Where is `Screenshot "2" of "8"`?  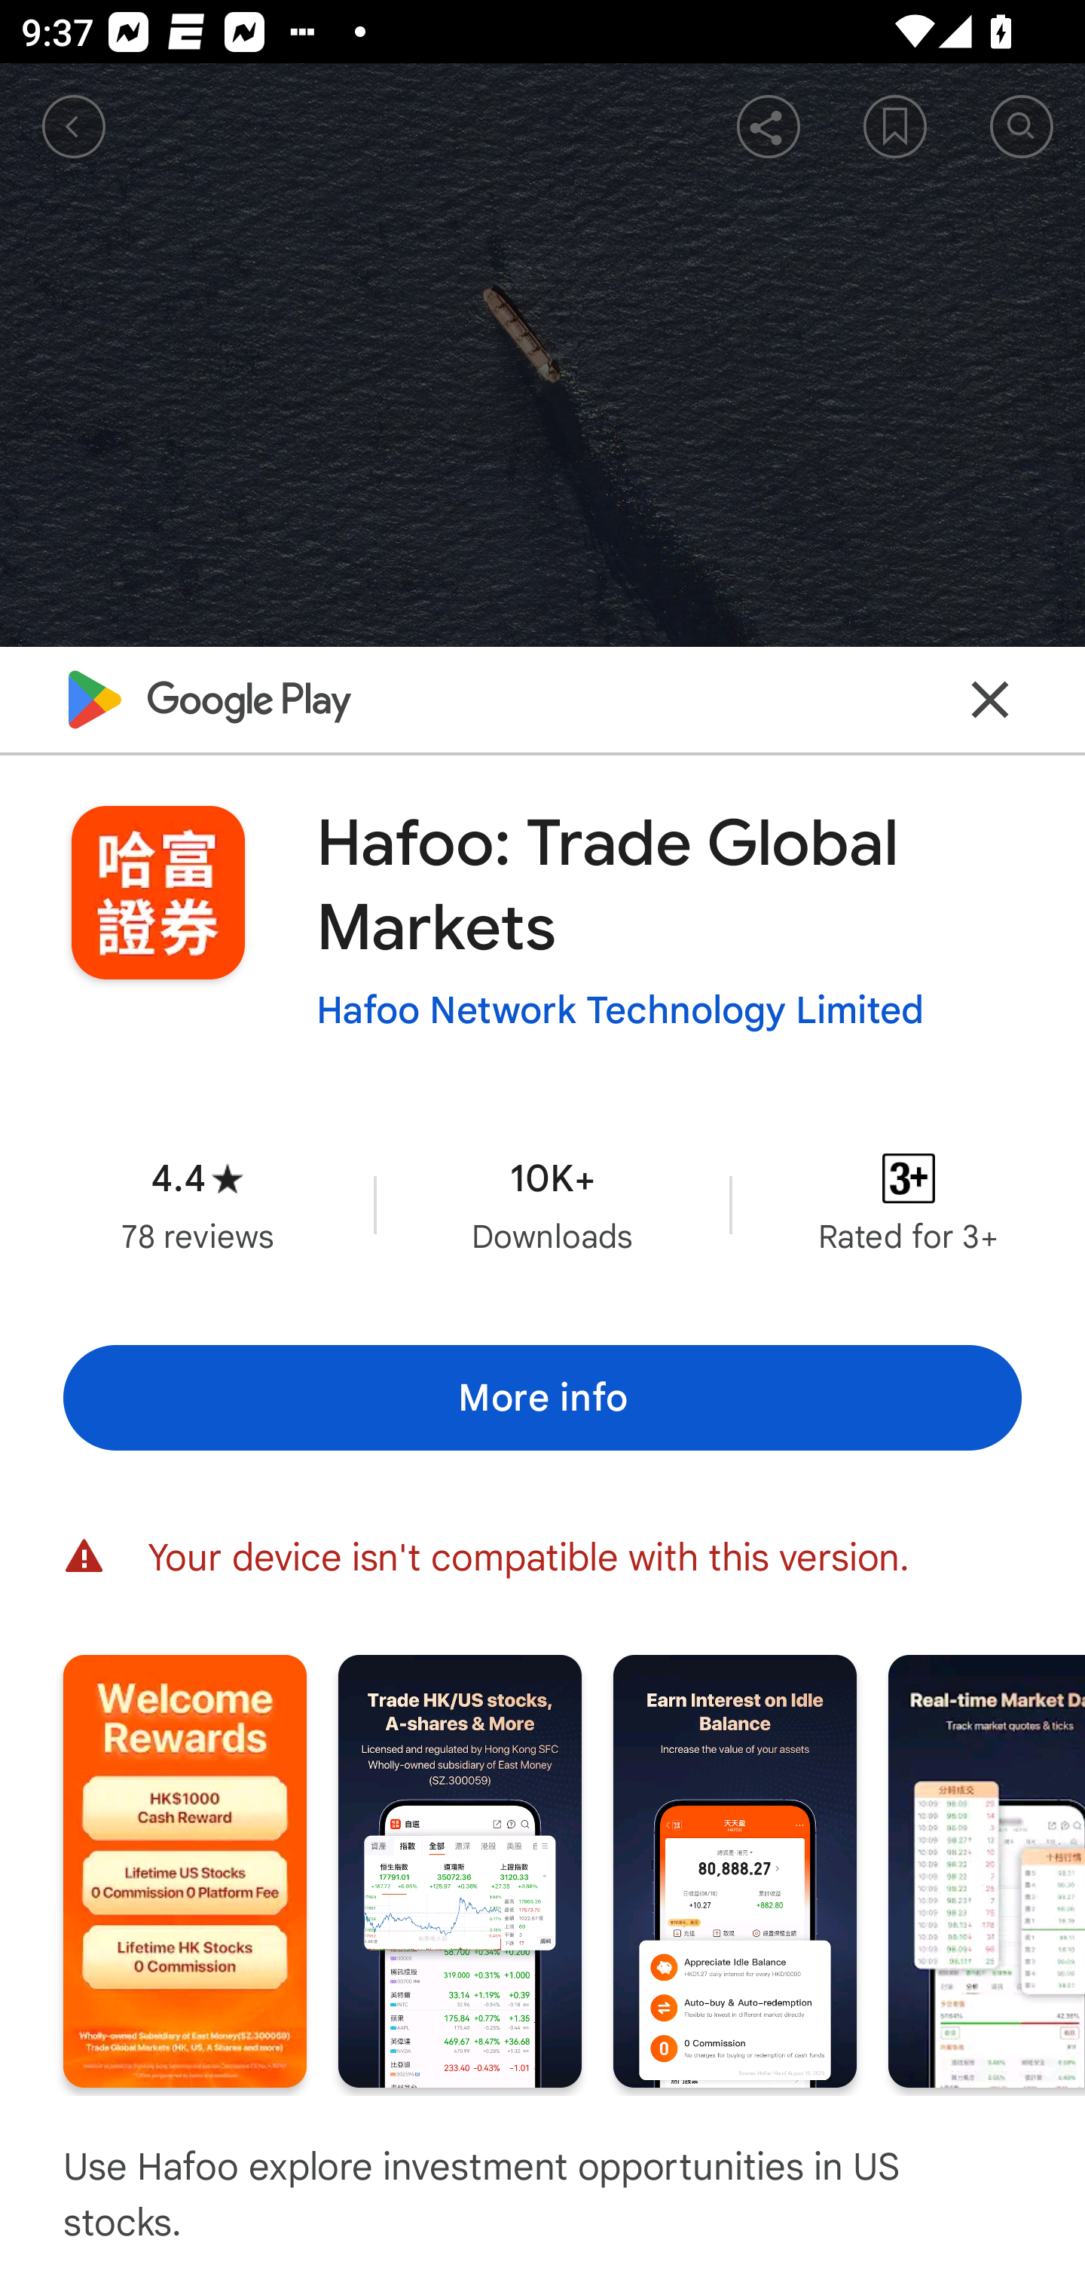 Screenshot "2" of "8" is located at coordinates (460, 1871).